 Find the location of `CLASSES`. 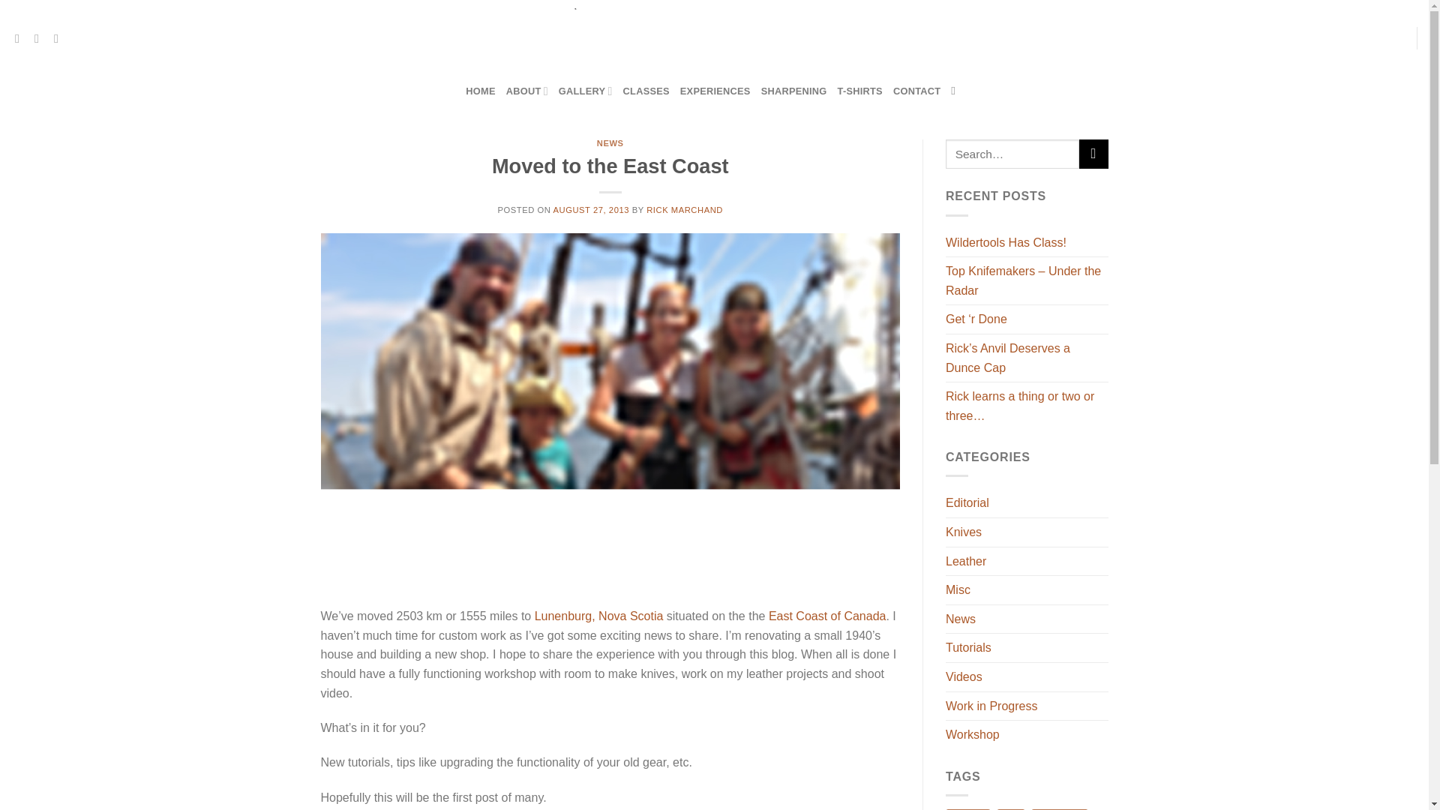

CLASSES is located at coordinates (646, 91).